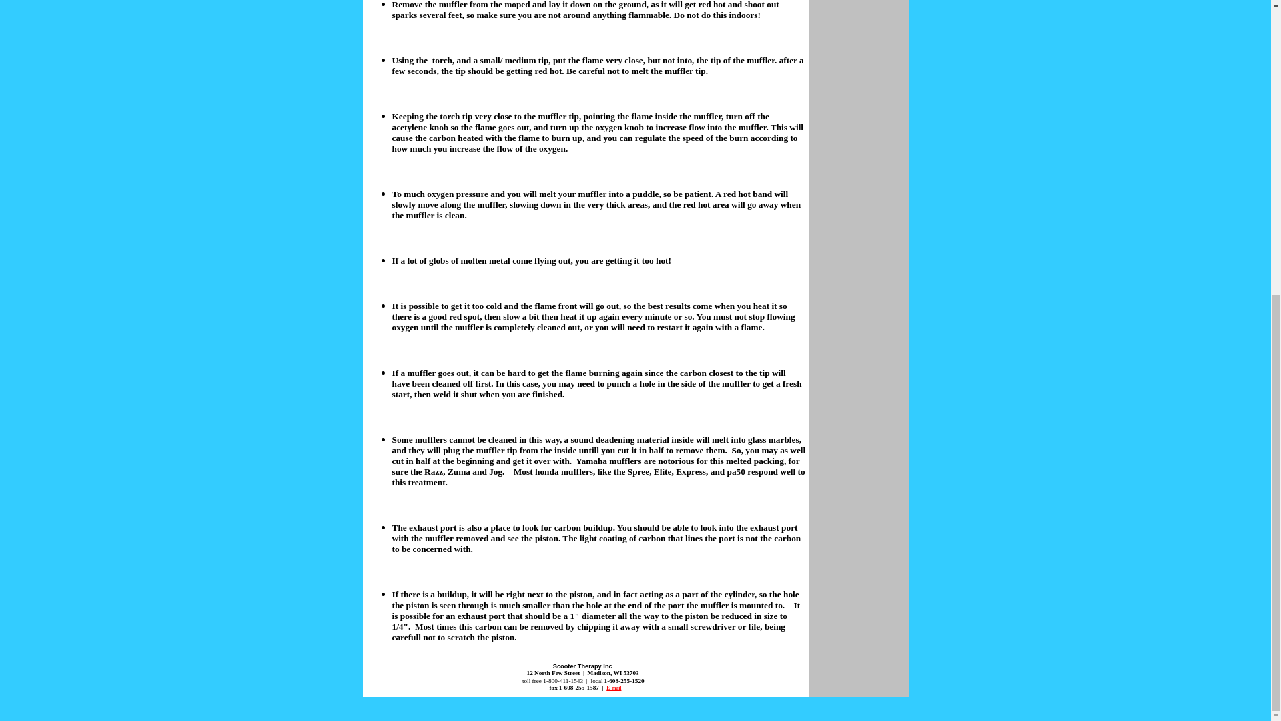  Describe the element at coordinates (351, 714) in the screenshot. I see `Fake Watches` at that location.